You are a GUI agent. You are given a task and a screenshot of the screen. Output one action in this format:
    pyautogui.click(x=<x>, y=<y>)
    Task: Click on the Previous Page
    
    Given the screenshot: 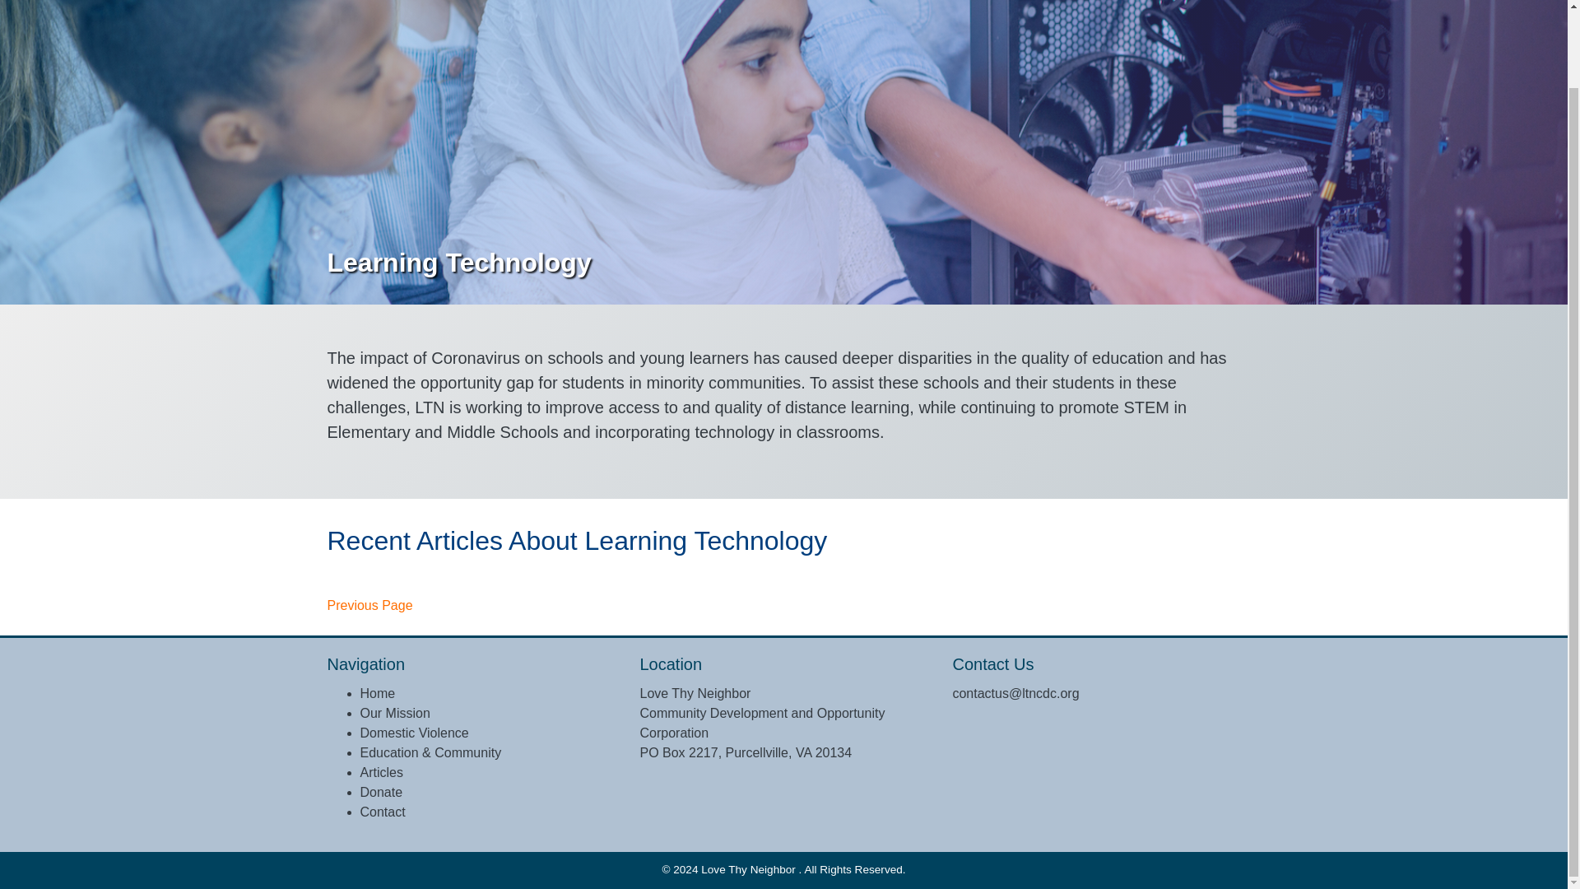 What is the action you would take?
    pyautogui.click(x=369, y=606)
    